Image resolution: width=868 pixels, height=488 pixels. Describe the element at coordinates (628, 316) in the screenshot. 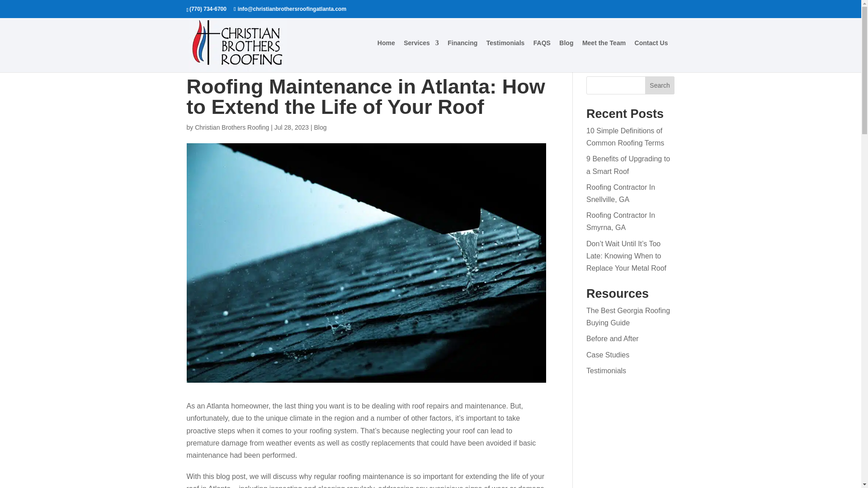

I see `The Best Georgia Roofing Buying Guide` at that location.